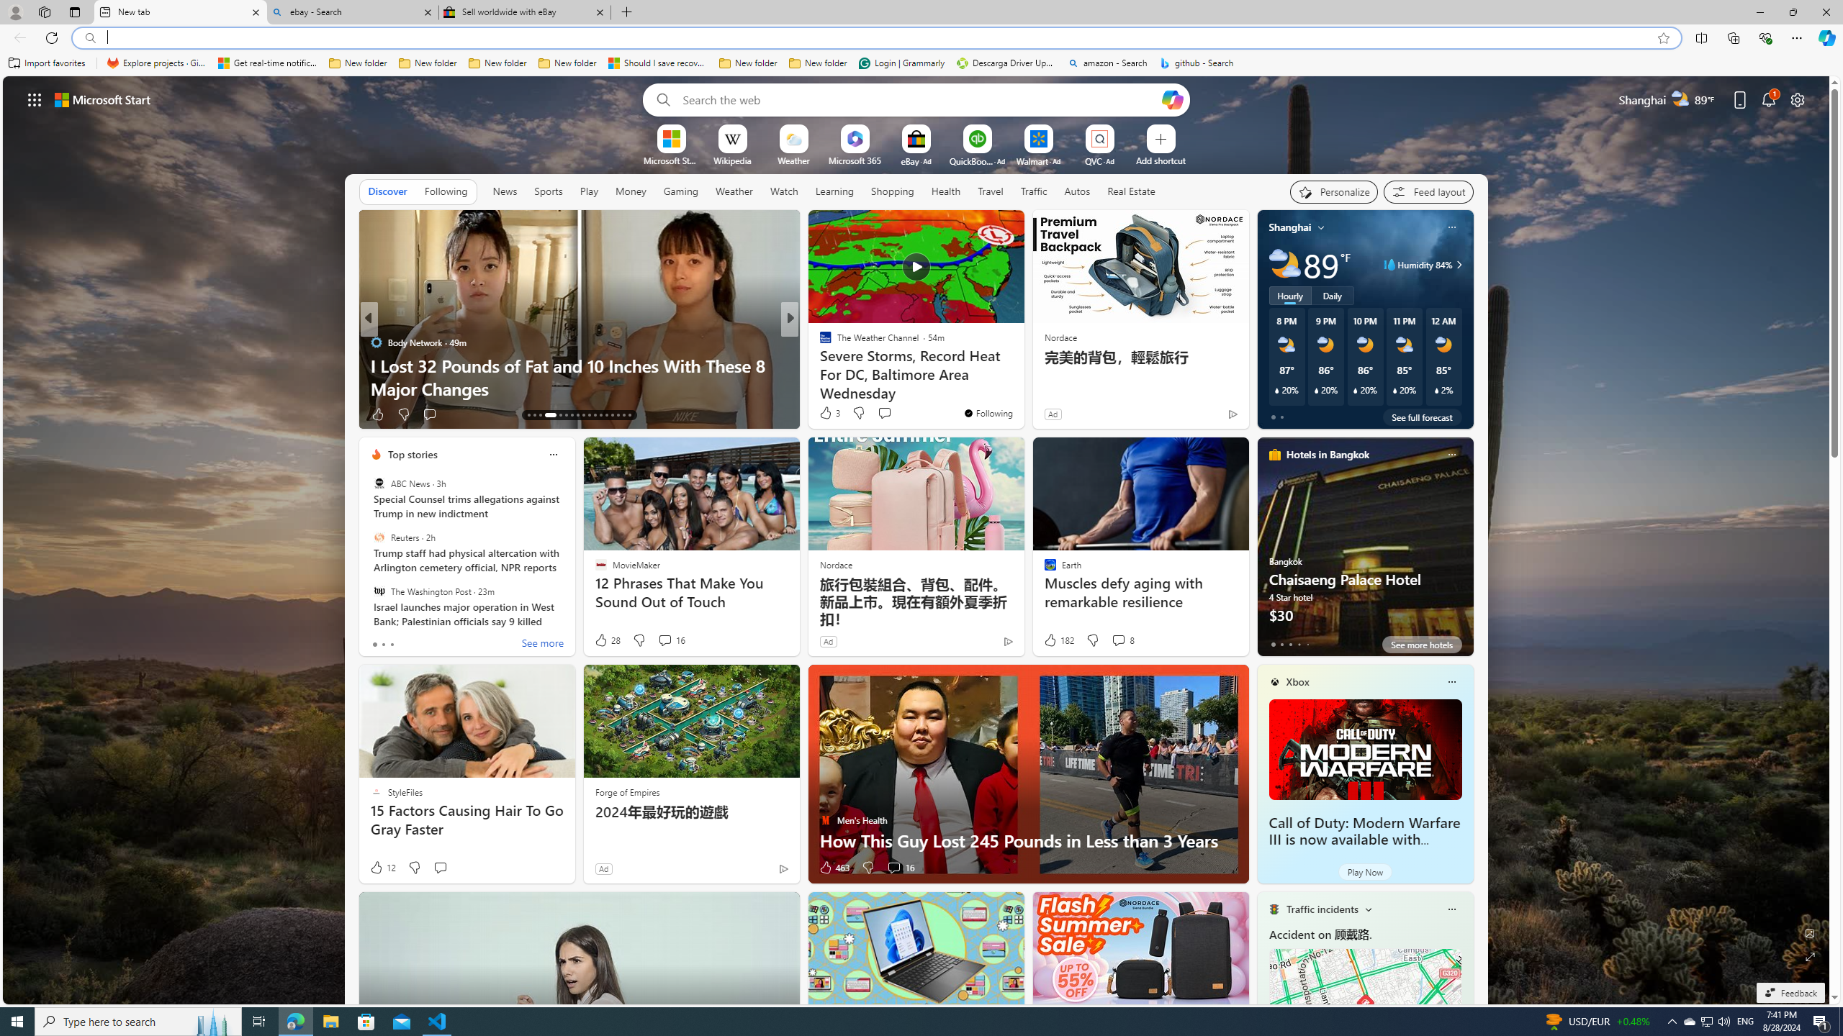 This screenshot has height=1036, width=1843. I want to click on Learning, so click(834, 191).